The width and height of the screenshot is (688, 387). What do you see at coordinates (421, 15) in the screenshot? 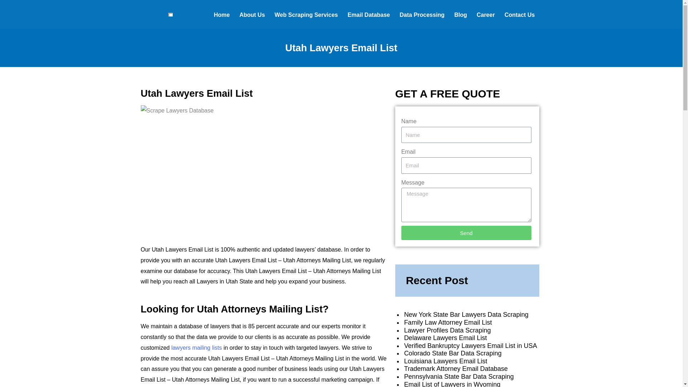
I see `Data Processing` at bounding box center [421, 15].